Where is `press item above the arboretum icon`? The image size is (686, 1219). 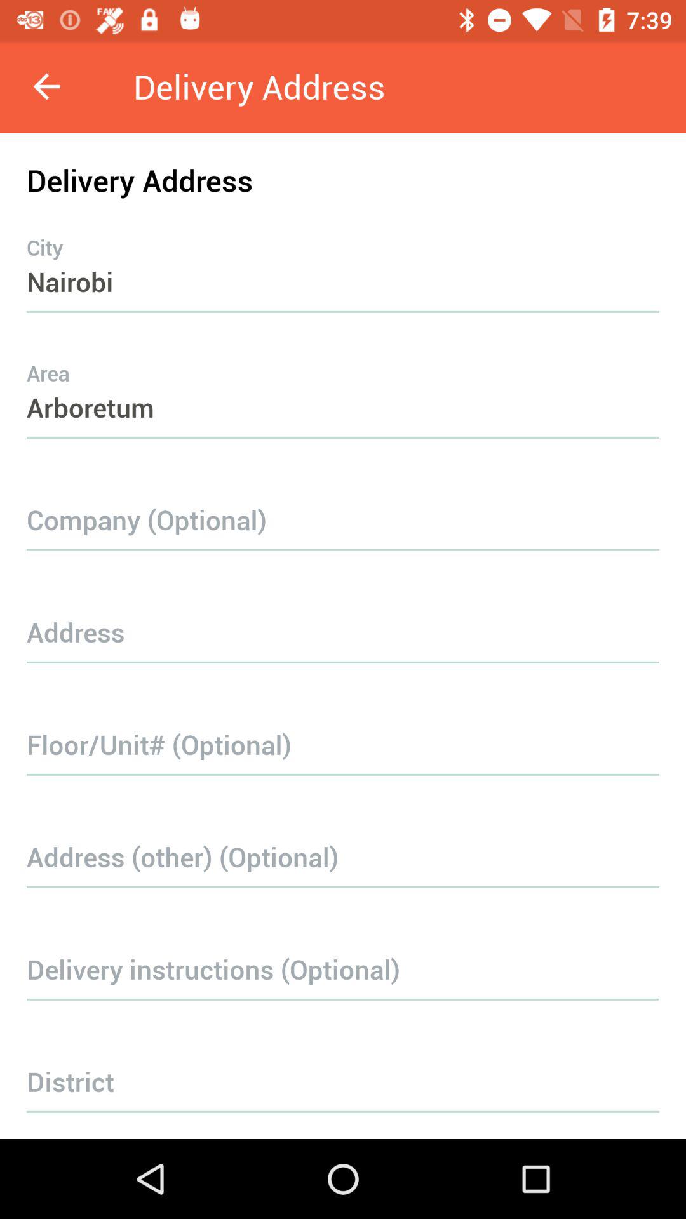 press item above the arboretum icon is located at coordinates (343, 256).